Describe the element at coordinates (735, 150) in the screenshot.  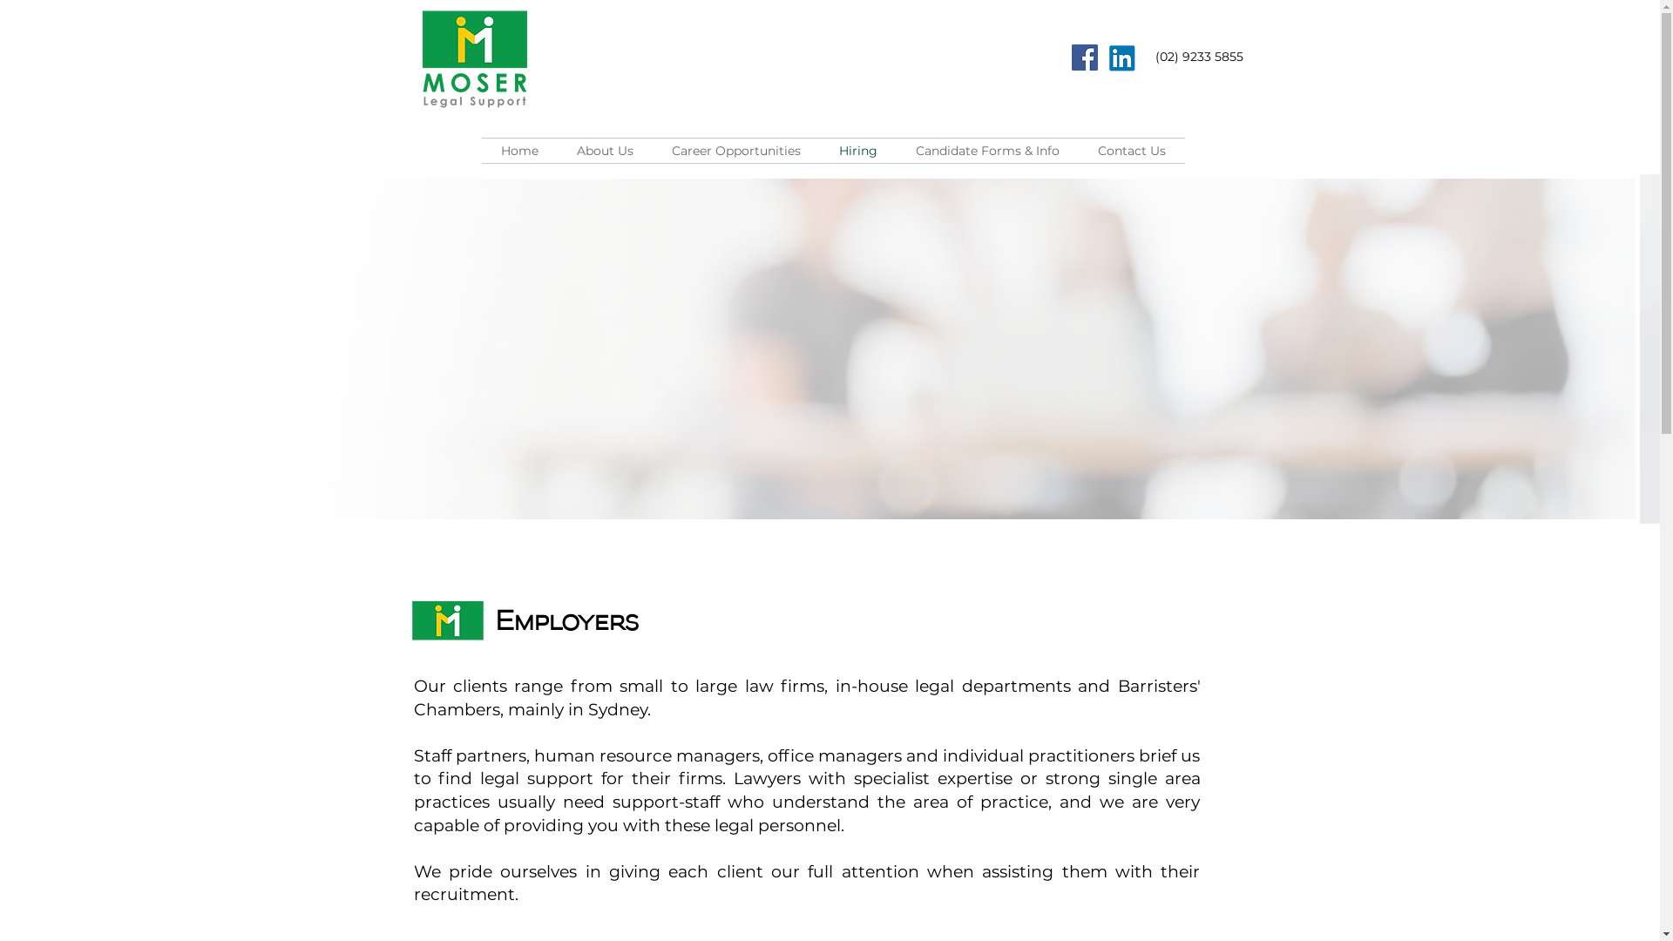
I see `Career Opportunities` at that location.